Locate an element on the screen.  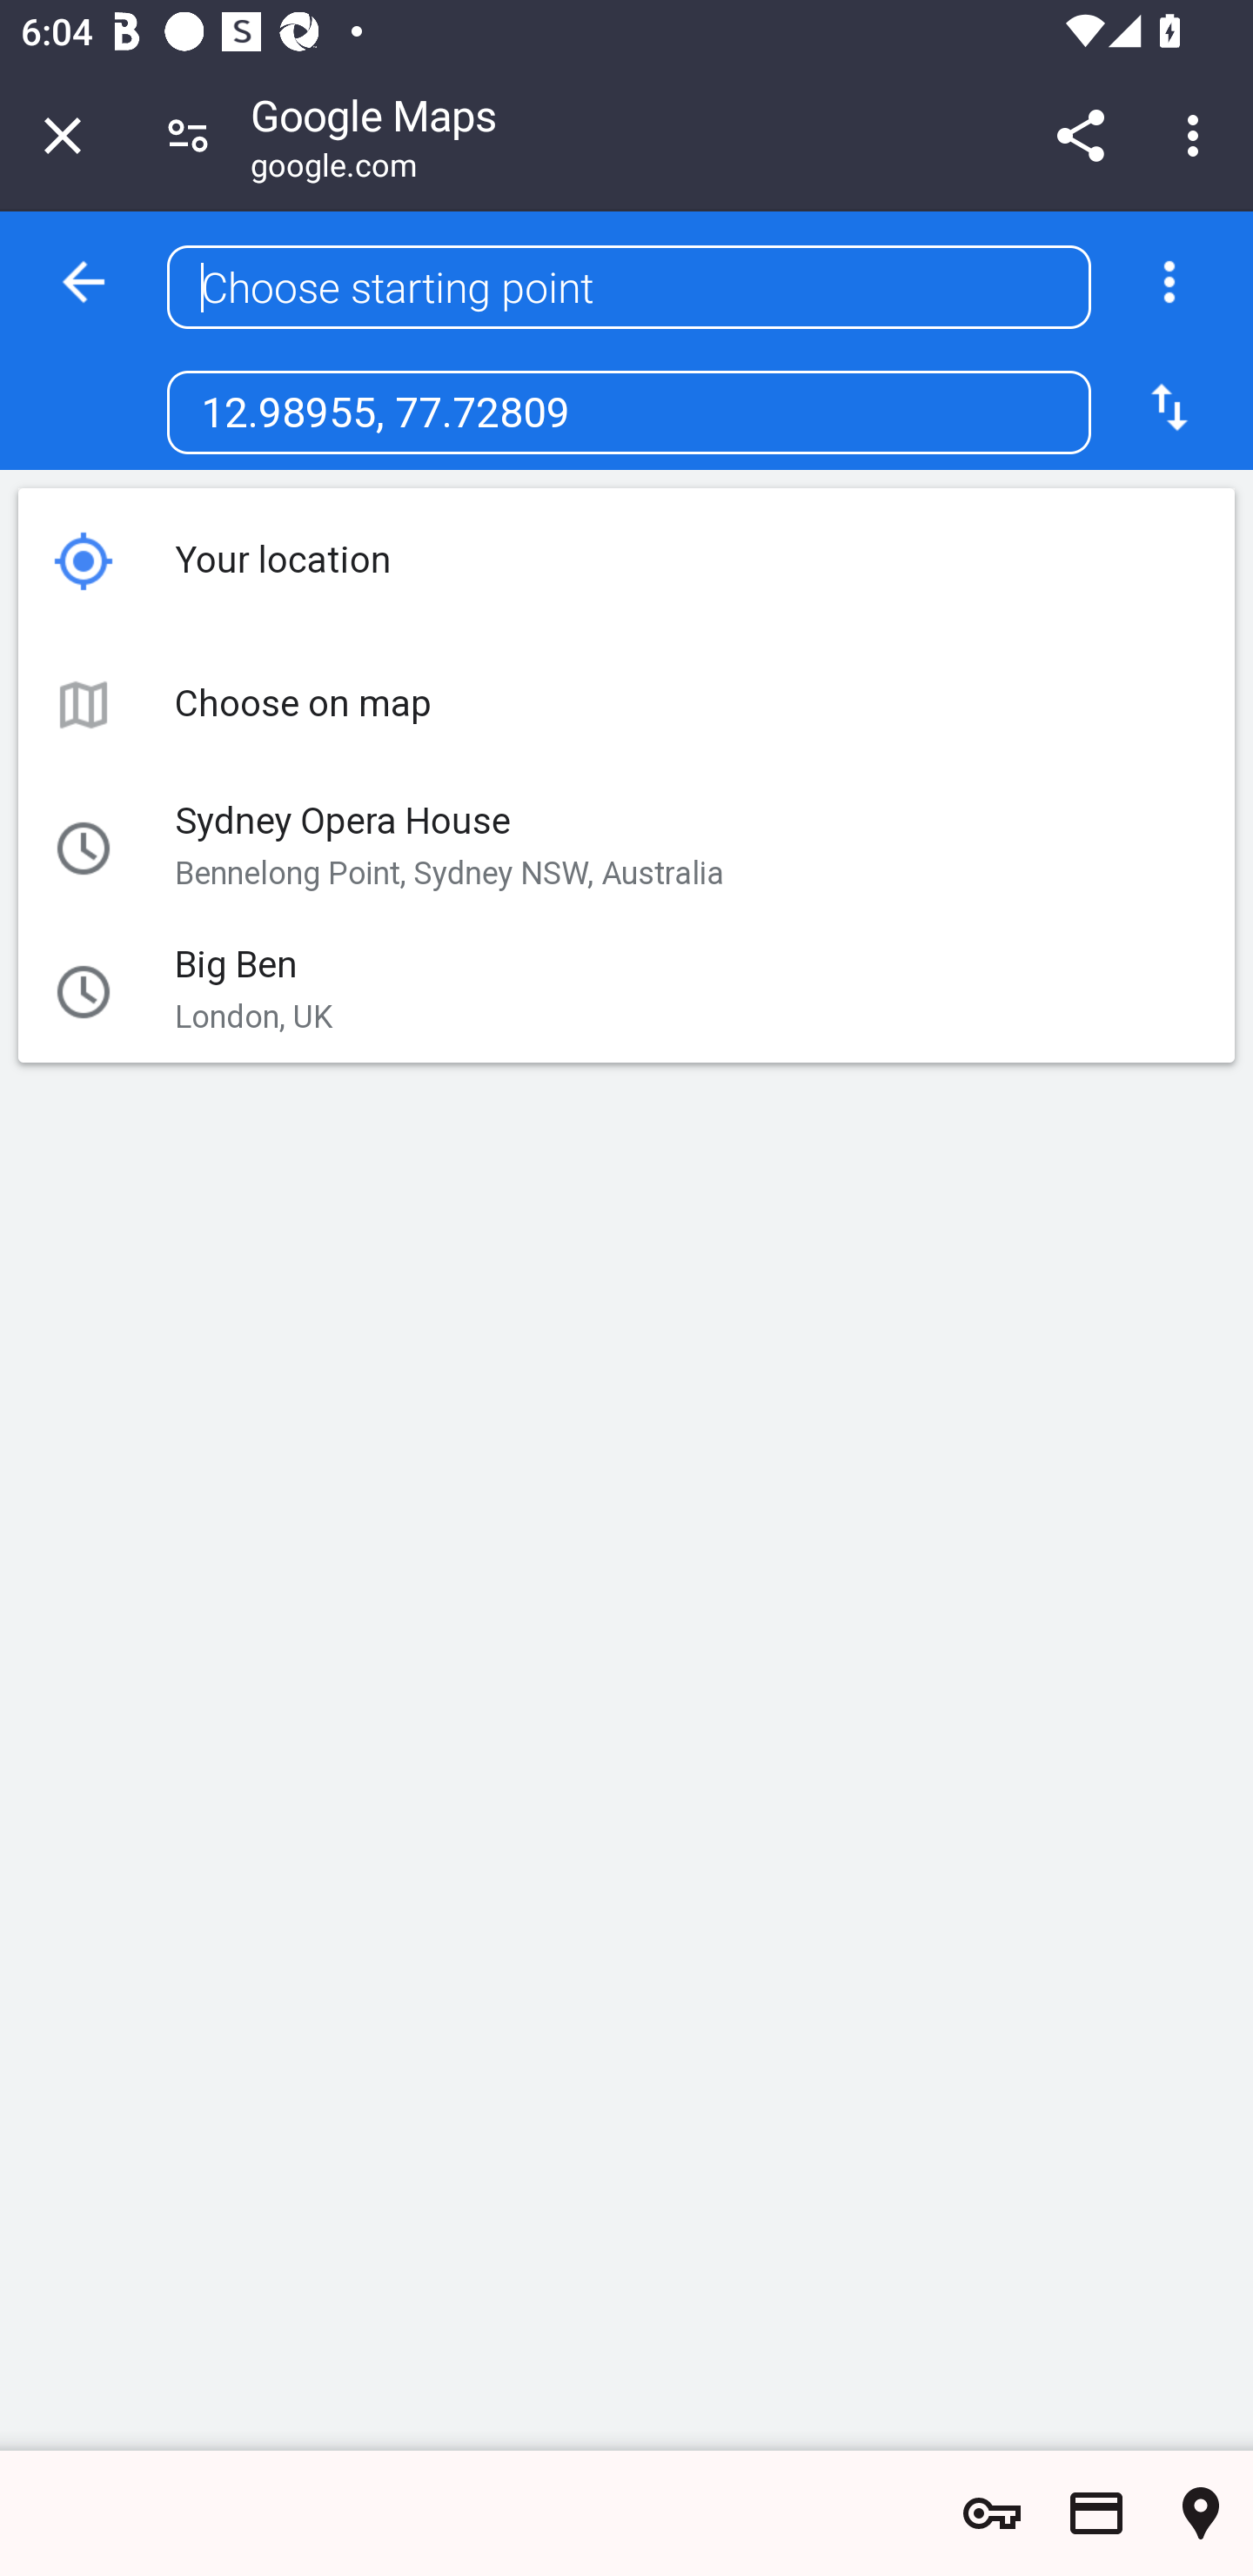
Close tab is located at coordinates (63, 135).